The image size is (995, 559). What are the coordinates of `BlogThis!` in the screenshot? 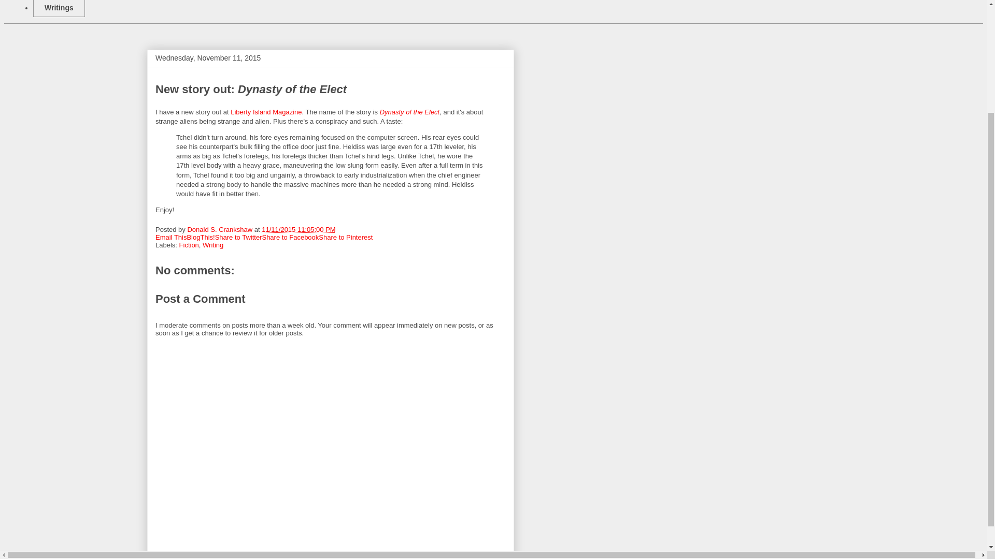 It's located at (201, 237).